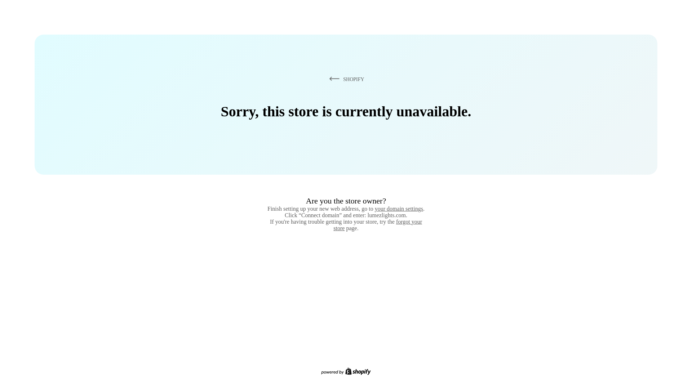 The width and height of the screenshot is (692, 389). I want to click on SHOPIFY, so click(345, 79).